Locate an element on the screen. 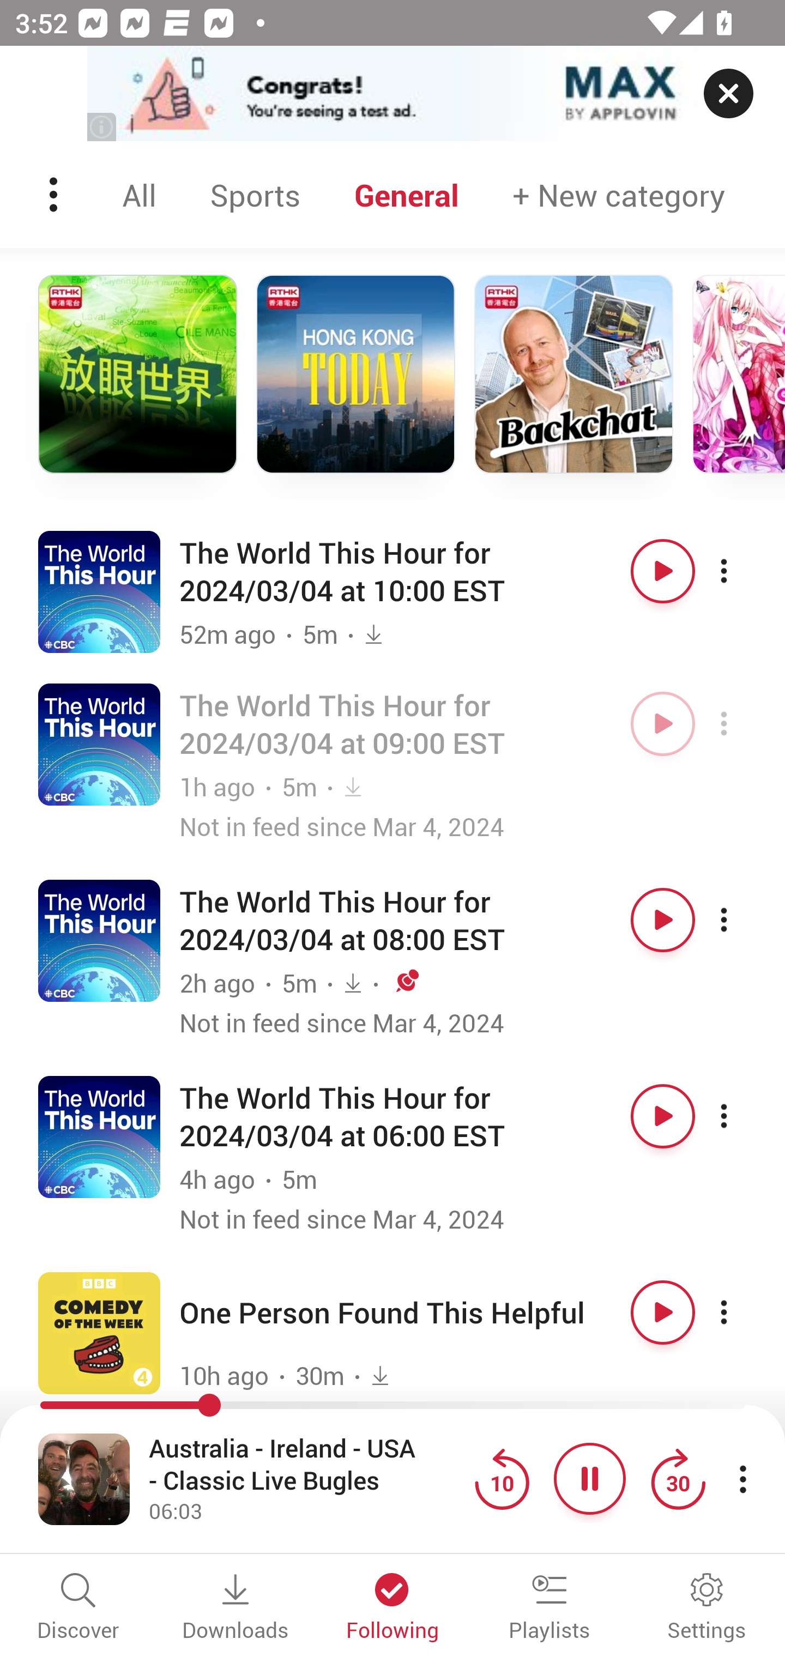  Downloads is located at coordinates (235, 1608).